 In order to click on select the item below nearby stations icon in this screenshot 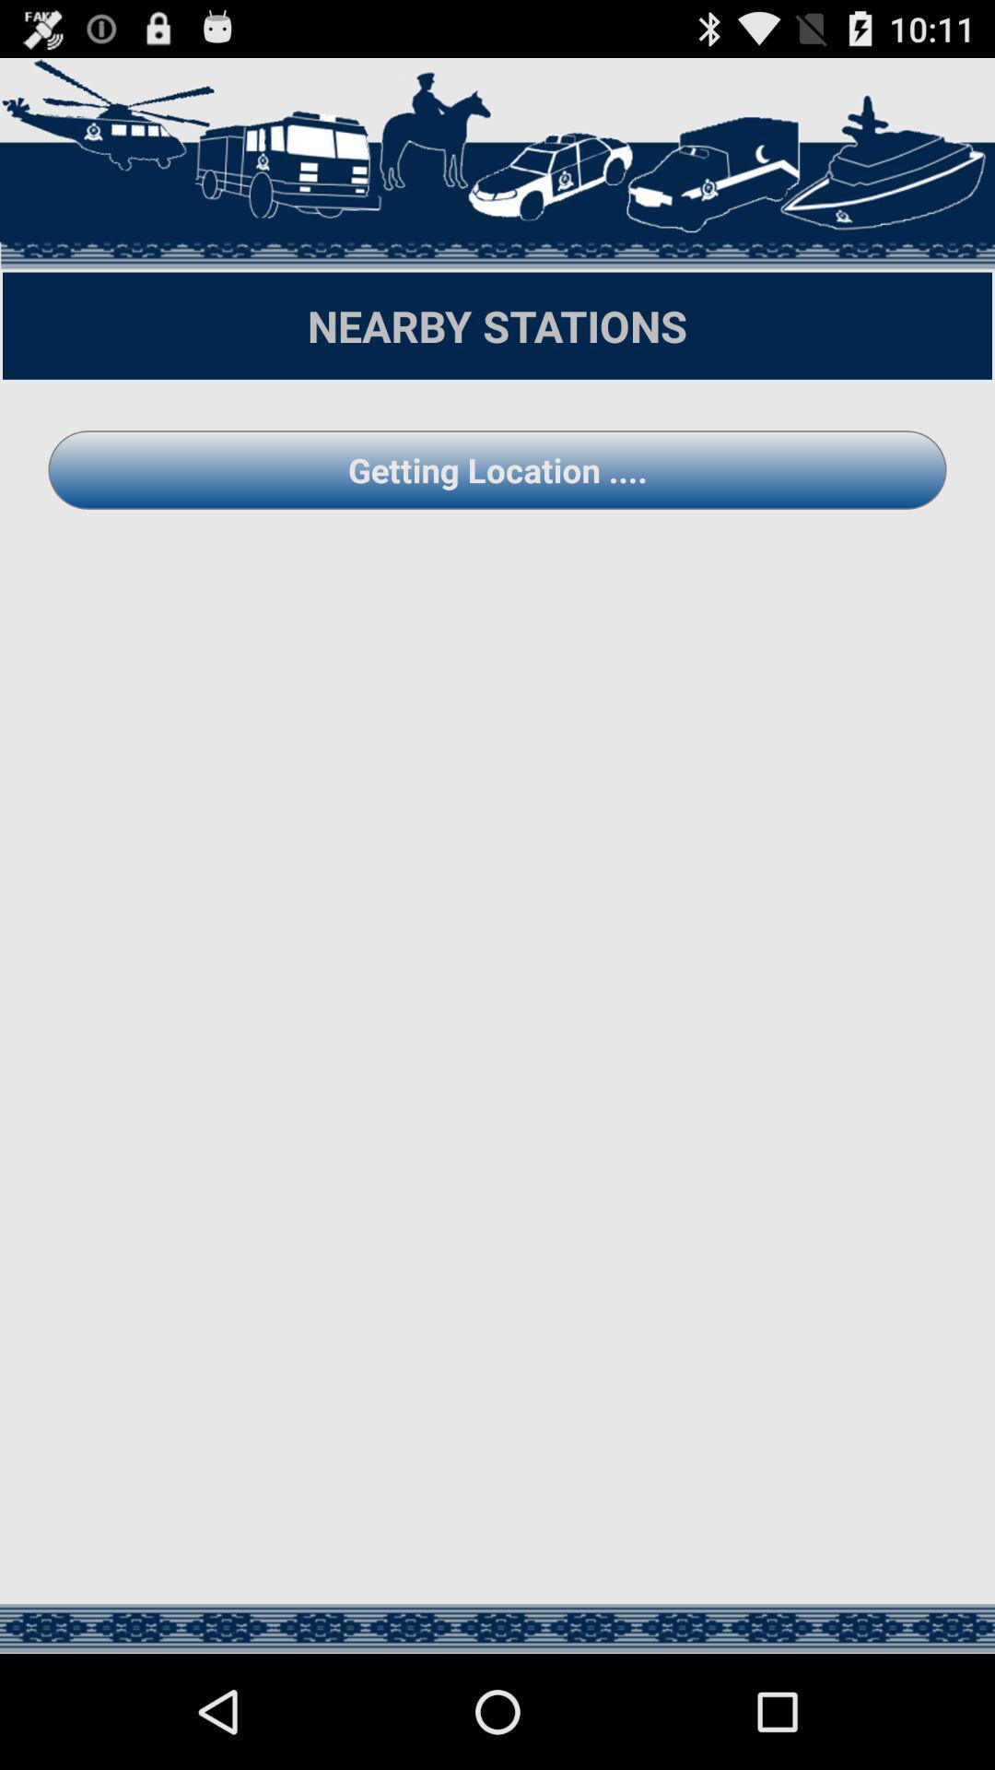, I will do `click(497, 470)`.